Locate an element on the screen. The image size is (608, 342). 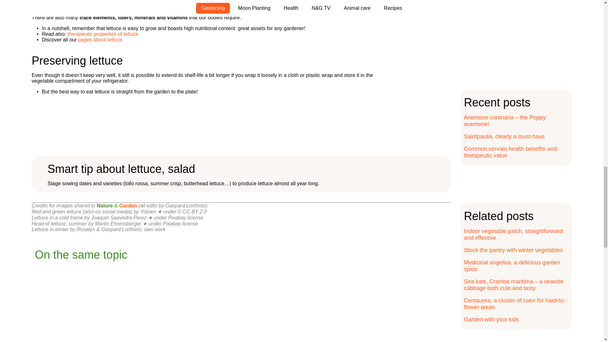
Different varieties of lettuce growing side by side is located at coordinates (82, 212).